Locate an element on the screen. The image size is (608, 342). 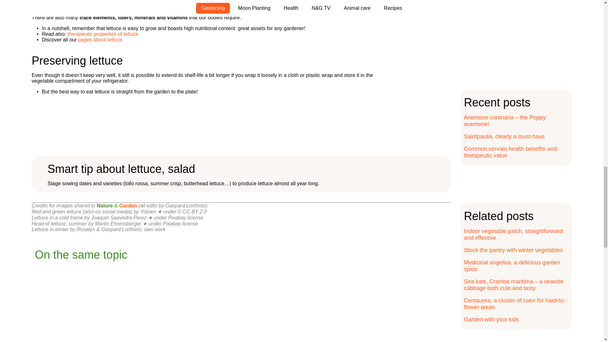
Different varieties of lettuce growing side by side is located at coordinates (82, 212).